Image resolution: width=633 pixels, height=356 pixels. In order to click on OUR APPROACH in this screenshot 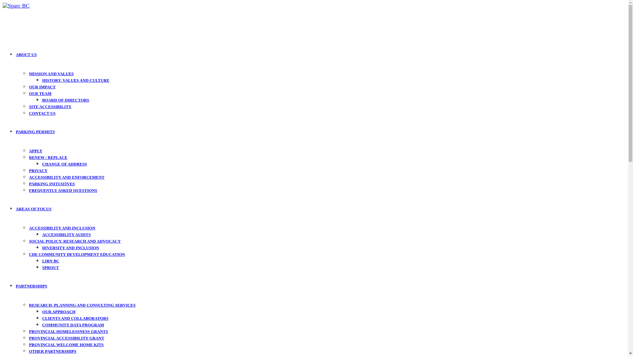, I will do `click(59, 312)`.